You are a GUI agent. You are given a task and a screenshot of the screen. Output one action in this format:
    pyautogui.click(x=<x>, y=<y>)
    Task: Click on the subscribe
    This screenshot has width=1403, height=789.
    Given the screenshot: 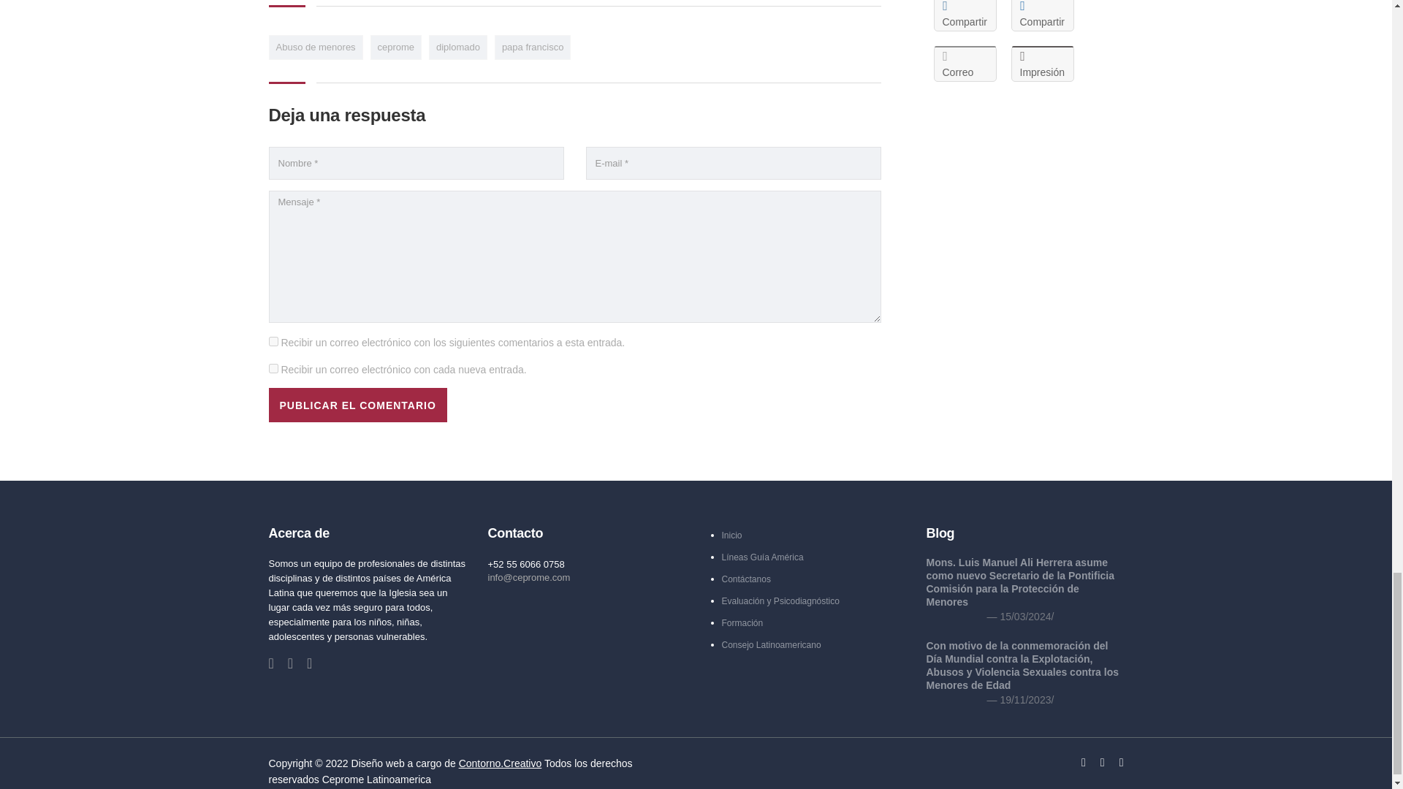 What is the action you would take?
    pyautogui.click(x=273, y=342)
    